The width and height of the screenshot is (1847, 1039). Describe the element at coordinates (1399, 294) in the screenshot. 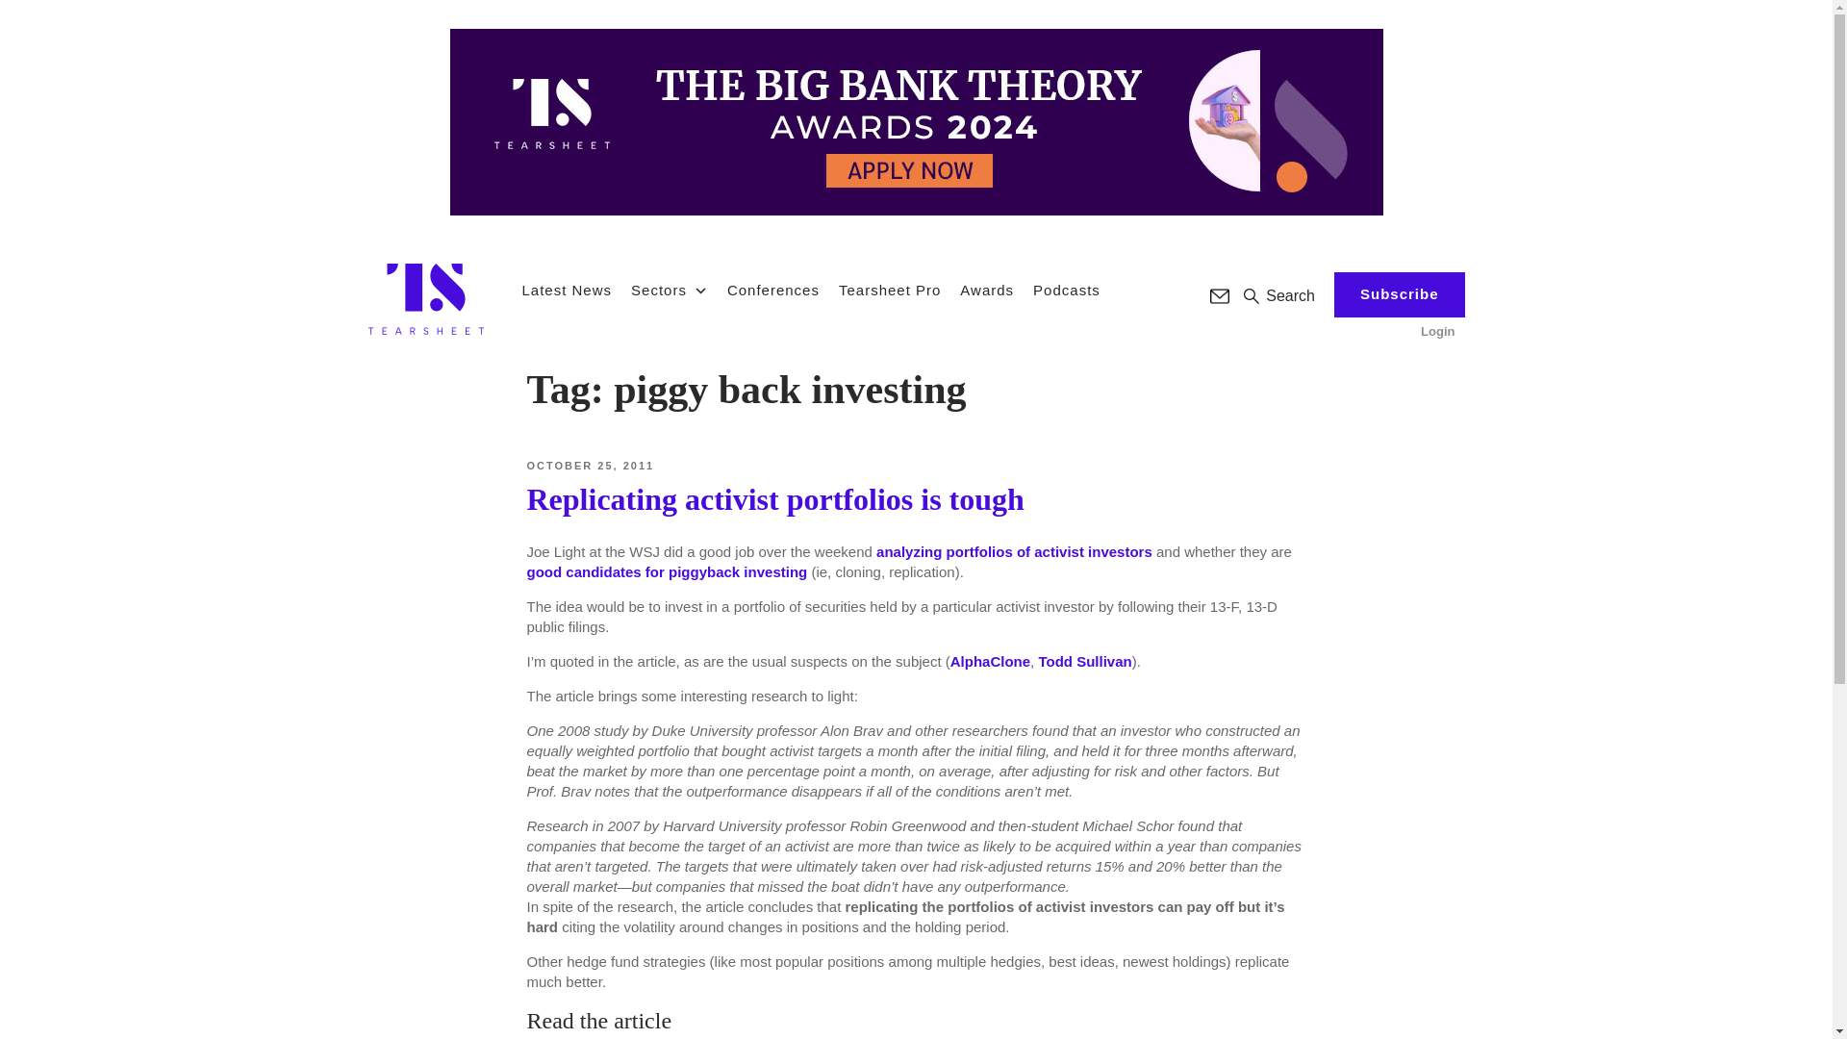

I see `Subscribe` at that location.